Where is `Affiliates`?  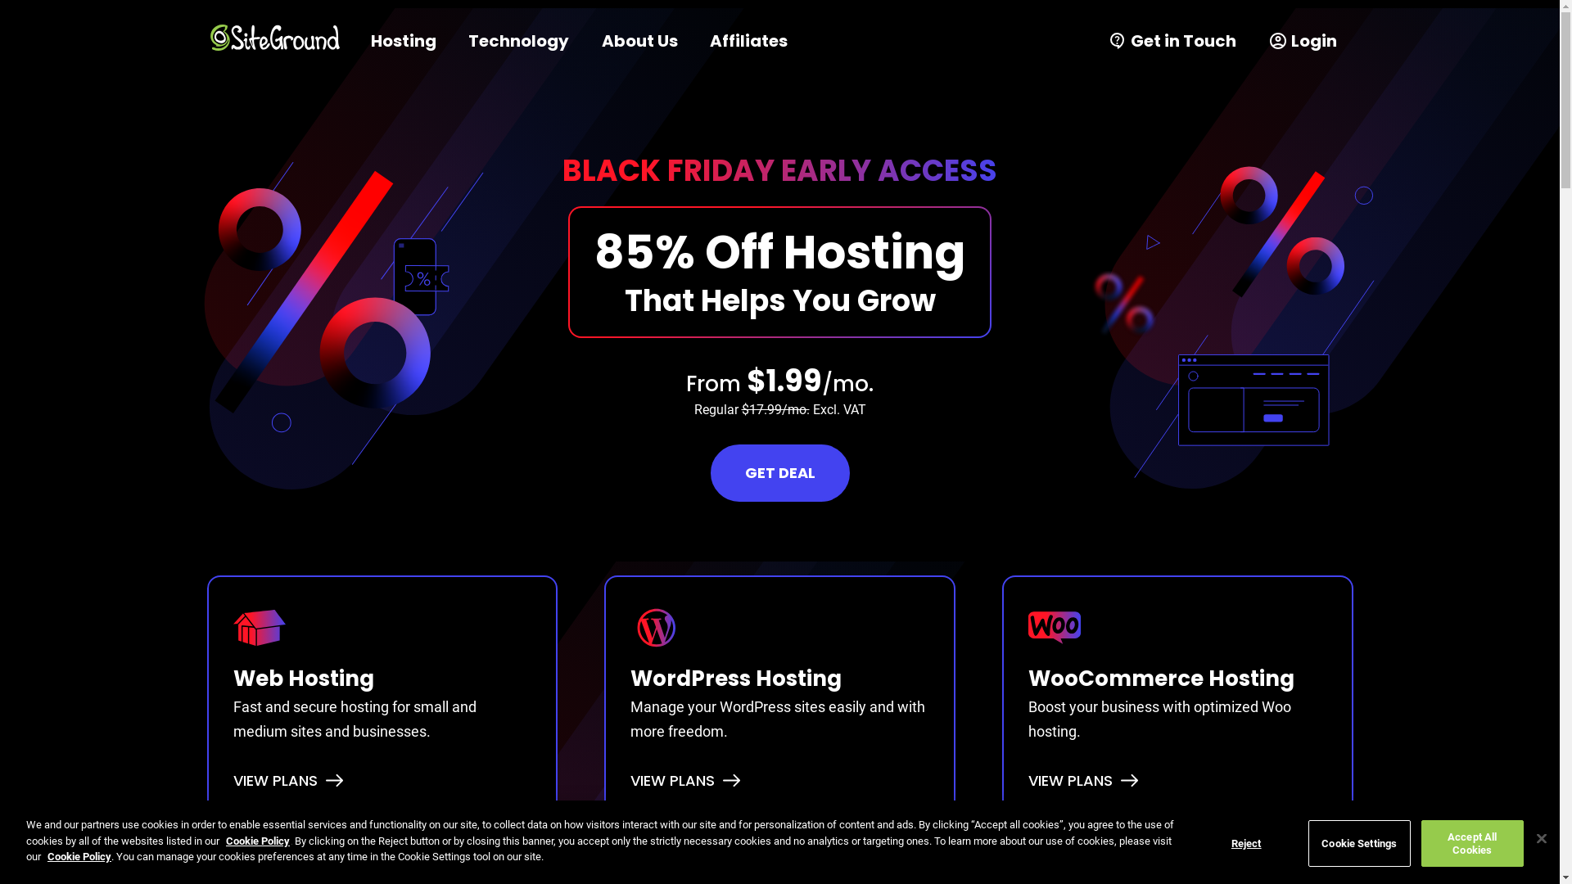
Affiliates is located at coordinates (748, 41).